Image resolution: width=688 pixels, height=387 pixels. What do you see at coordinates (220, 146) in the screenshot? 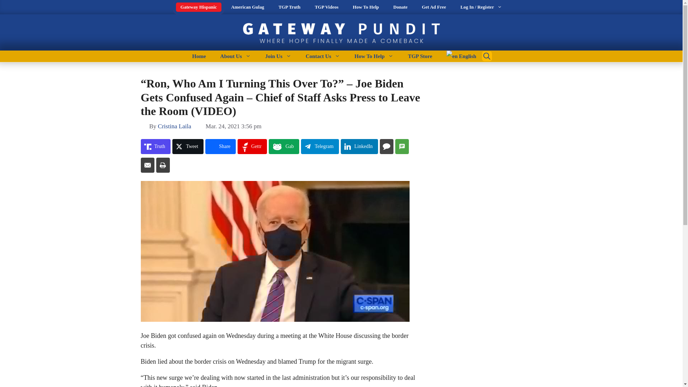
I see `Share on Share` at bounding box center [220, 146].